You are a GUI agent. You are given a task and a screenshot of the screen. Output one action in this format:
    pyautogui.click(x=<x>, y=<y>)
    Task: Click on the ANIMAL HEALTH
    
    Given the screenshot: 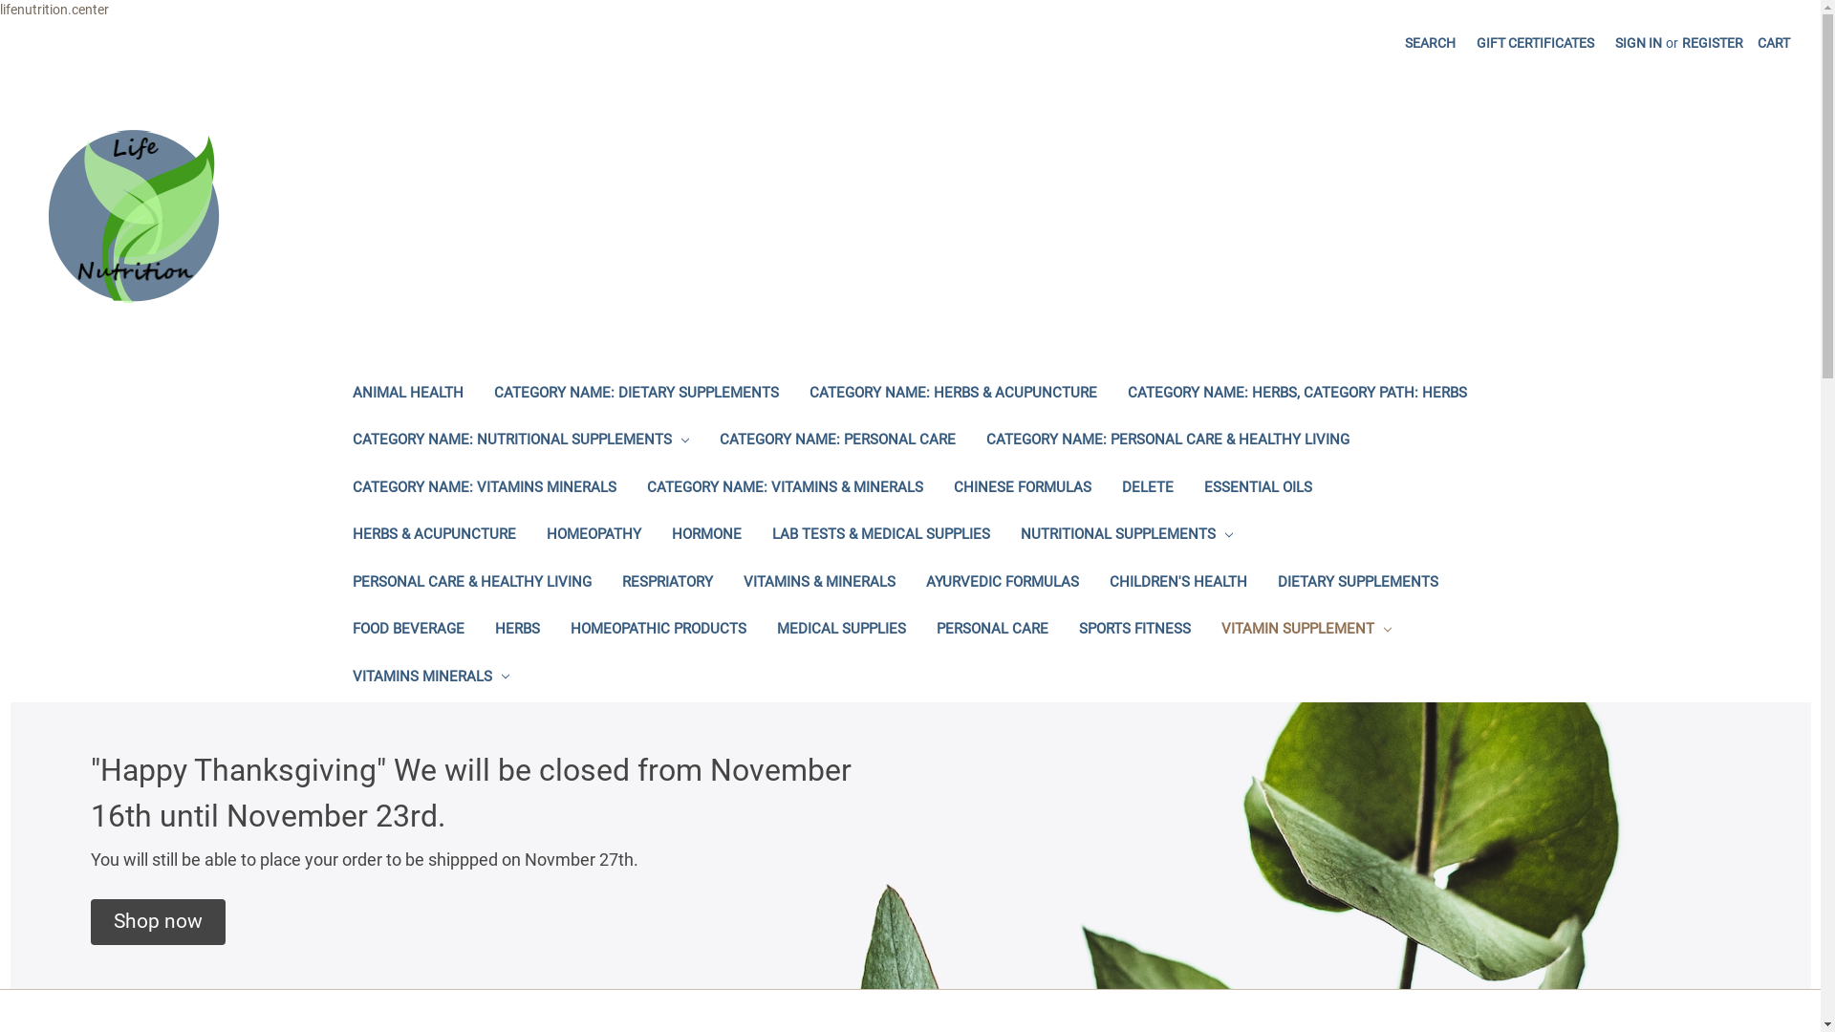 What is the action you would take?
    pyautogui.click(x=407, y=396)
    